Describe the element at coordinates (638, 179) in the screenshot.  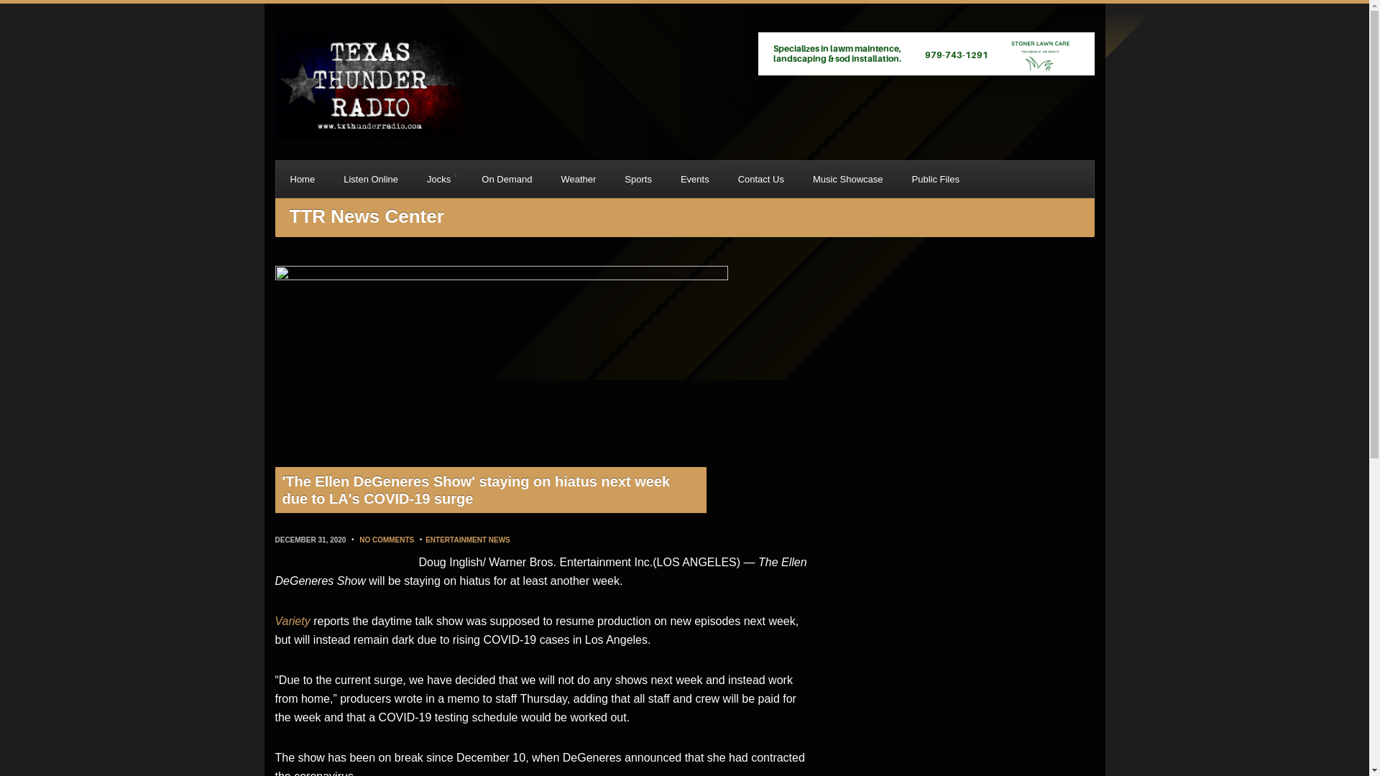
I see `Sports` at that location.